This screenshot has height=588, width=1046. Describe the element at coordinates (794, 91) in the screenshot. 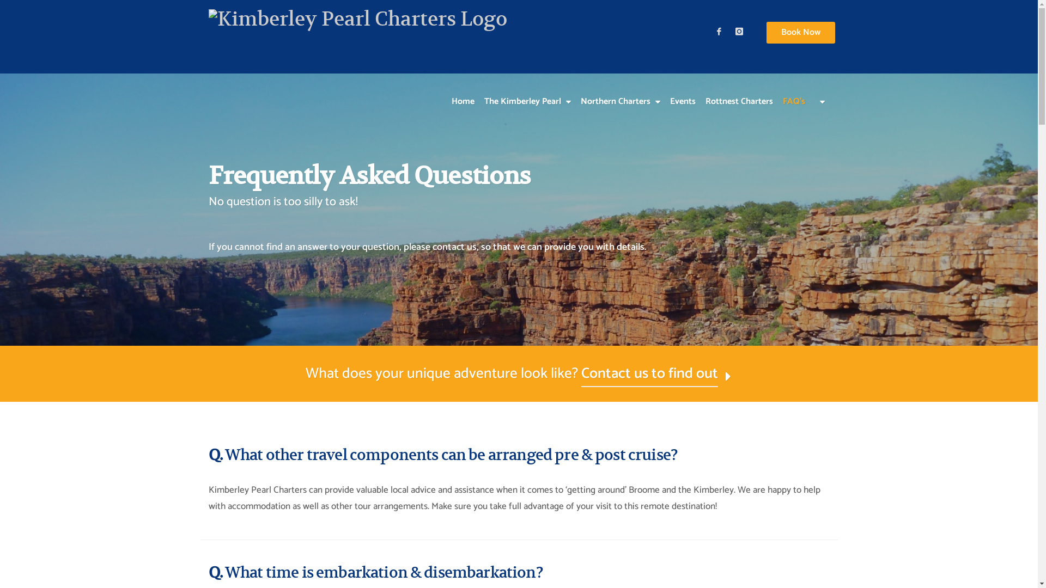

I see `FAQ's` at that location.